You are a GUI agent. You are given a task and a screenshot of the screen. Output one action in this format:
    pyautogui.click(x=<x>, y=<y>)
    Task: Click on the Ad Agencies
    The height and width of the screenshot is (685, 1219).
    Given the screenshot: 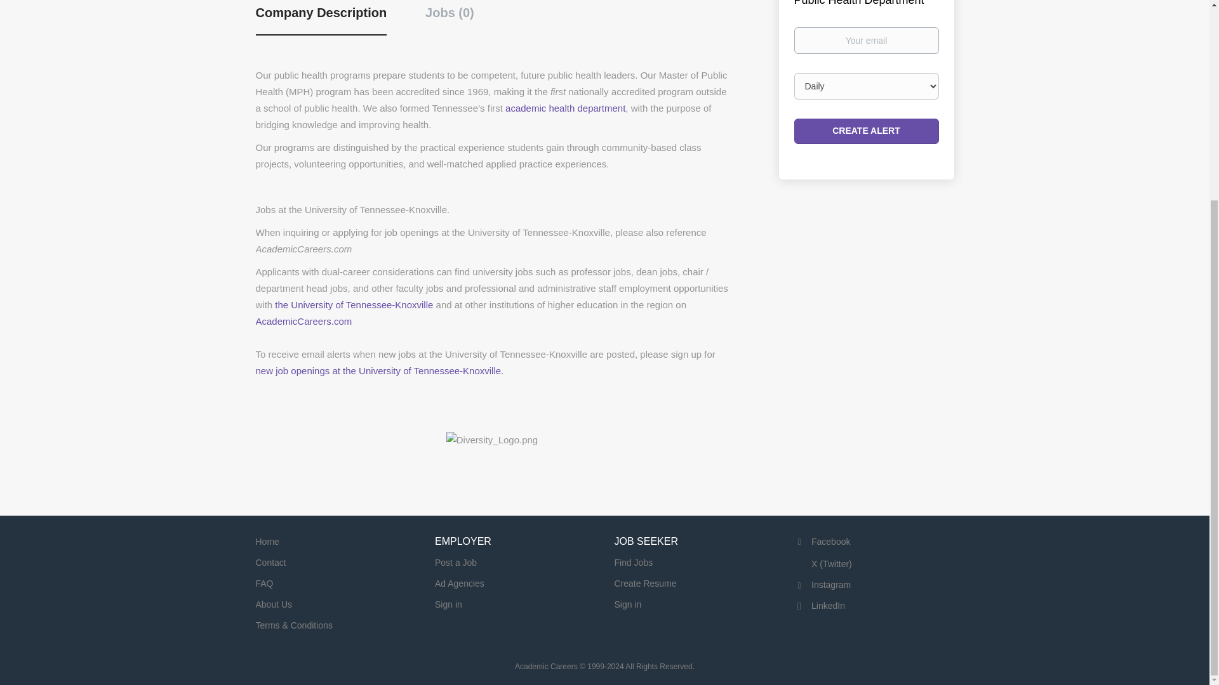 What is the action you would take?
    pyautogui.click(x=460, y=583)
    